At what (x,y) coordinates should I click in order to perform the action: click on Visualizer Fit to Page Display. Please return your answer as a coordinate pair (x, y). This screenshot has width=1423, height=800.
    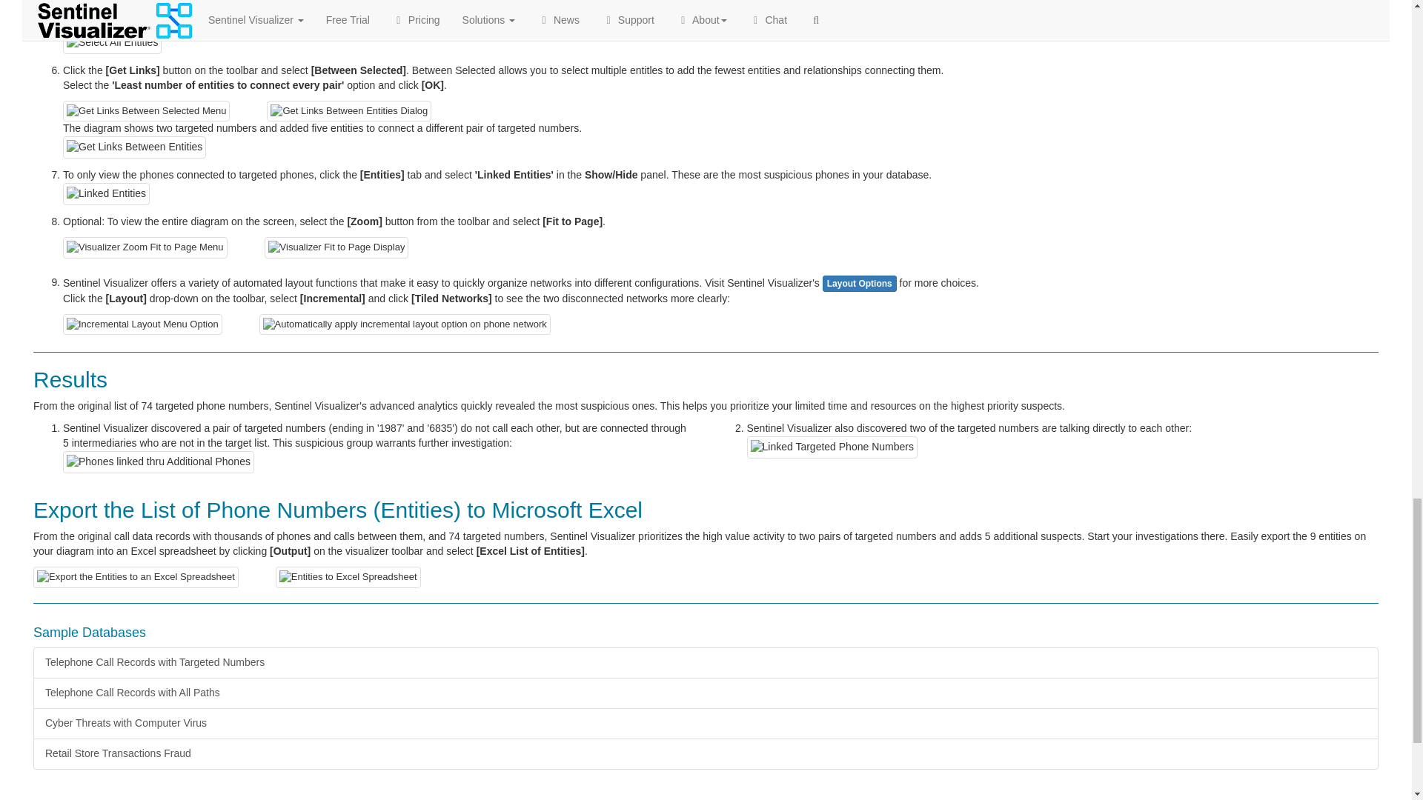
    Looking at the image, I should click on (336, 247).